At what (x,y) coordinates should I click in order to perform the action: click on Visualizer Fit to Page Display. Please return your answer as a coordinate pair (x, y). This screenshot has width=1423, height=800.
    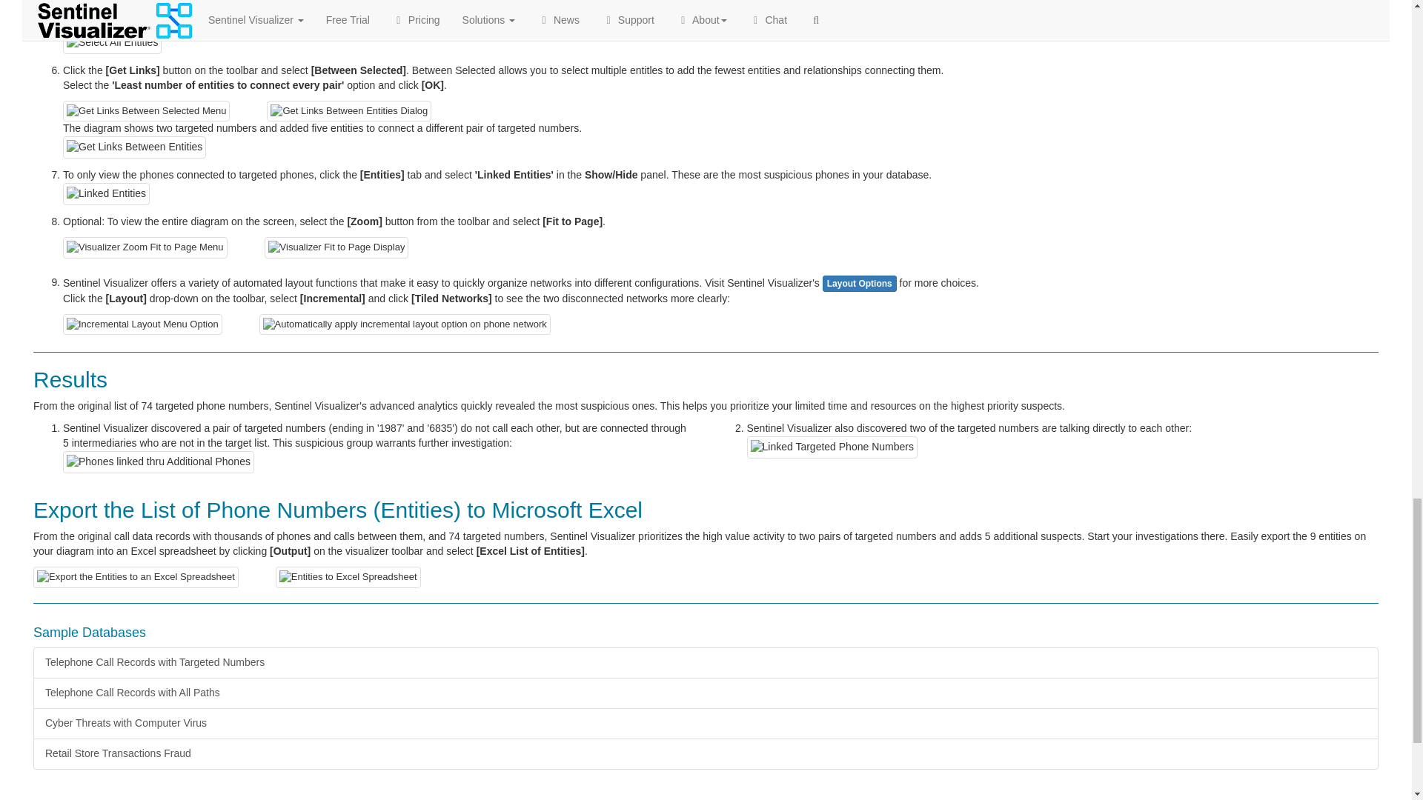
    Looking at the image, I should click on (336, 247).